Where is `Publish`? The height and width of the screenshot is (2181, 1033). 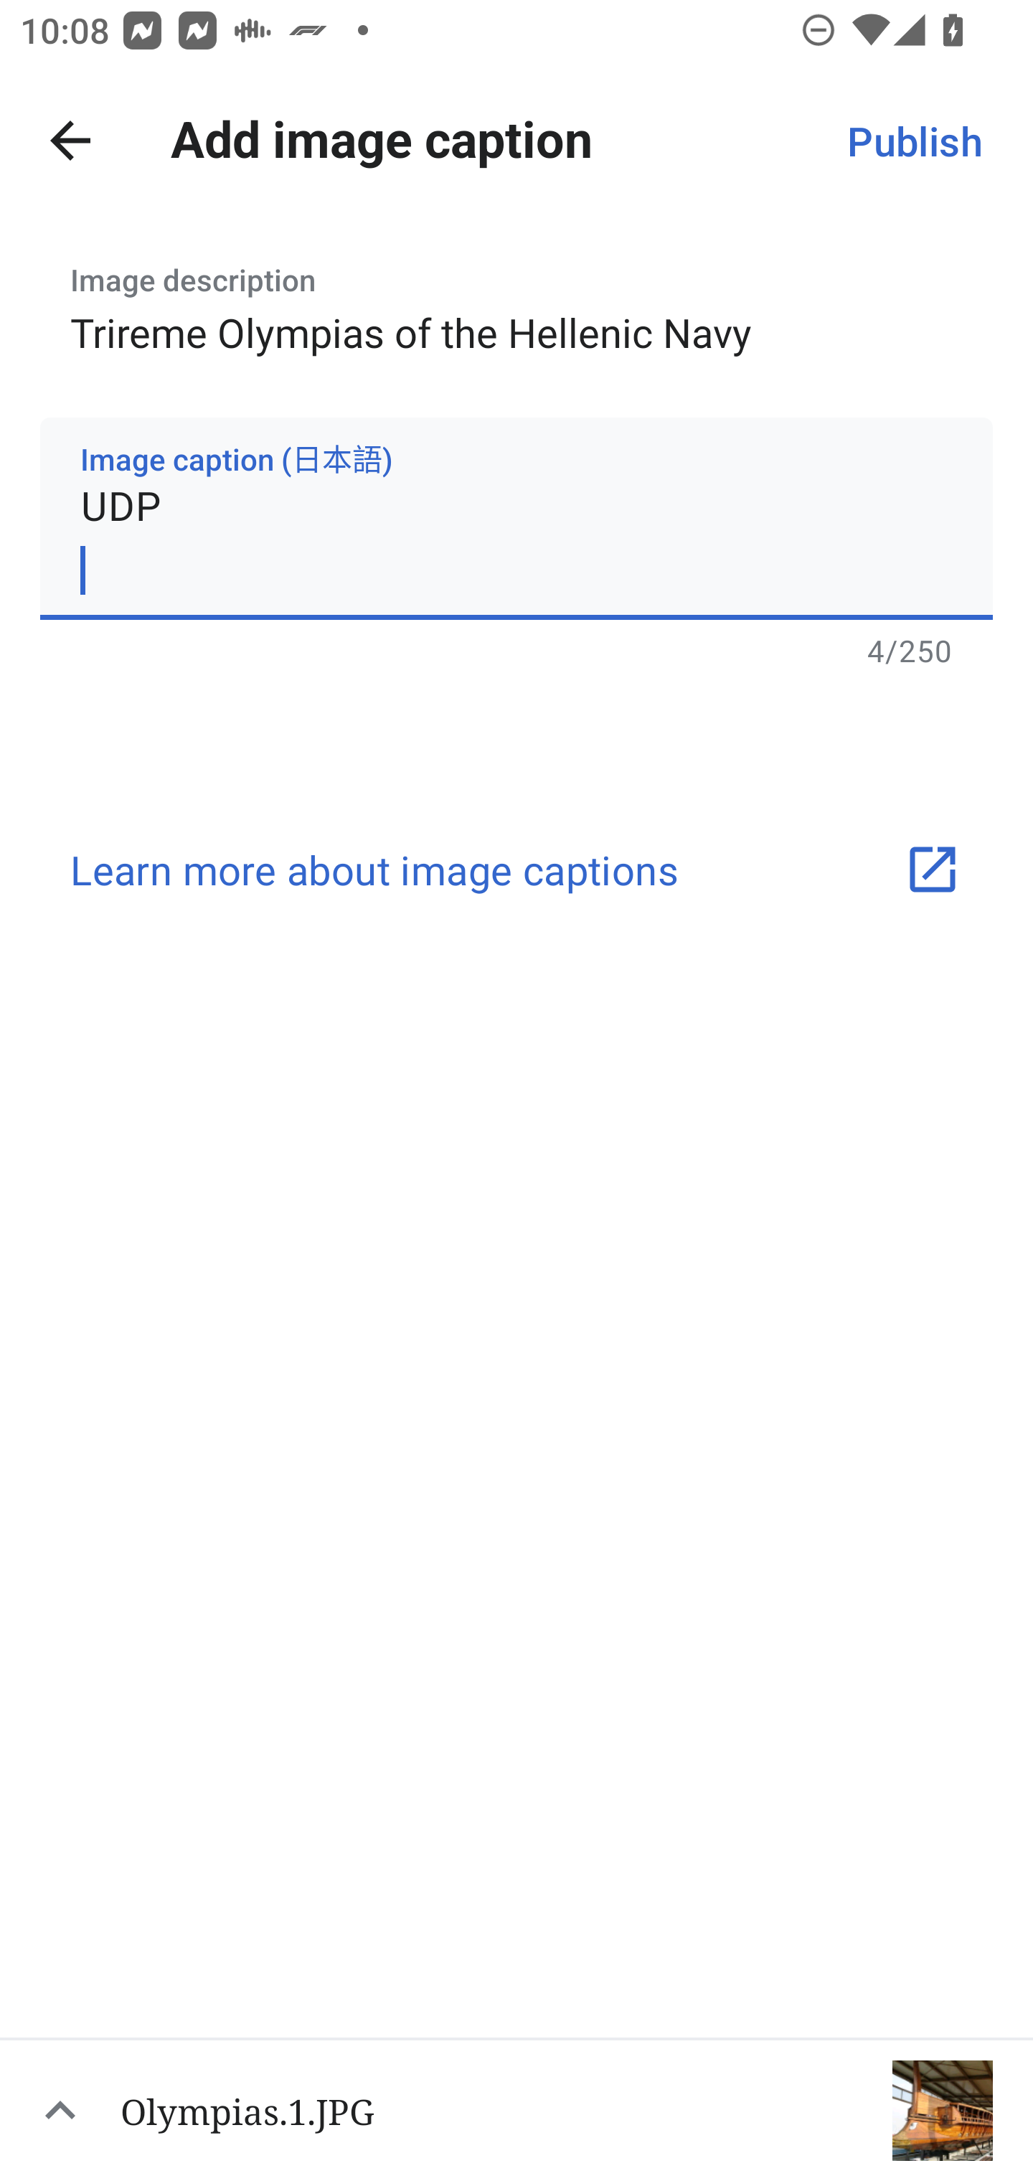
Publish is located at coordinates (914, 141).